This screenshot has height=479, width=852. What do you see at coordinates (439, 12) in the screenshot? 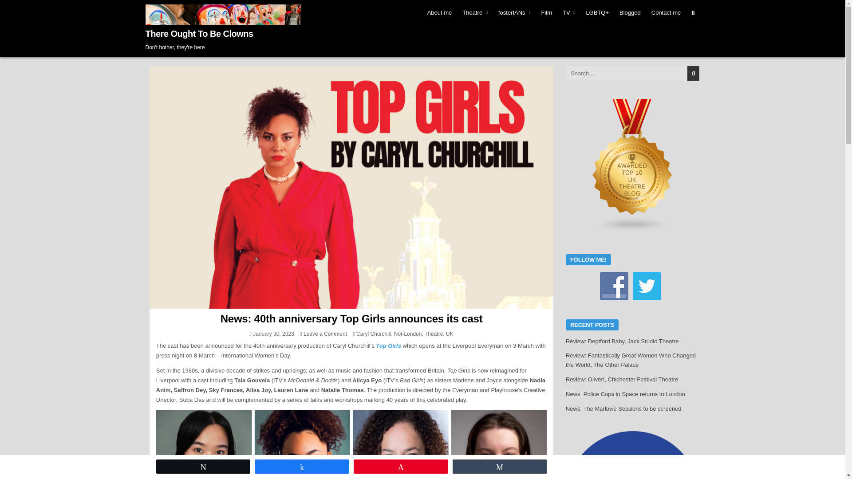
I see `About me` at bounding box center [439, 12].